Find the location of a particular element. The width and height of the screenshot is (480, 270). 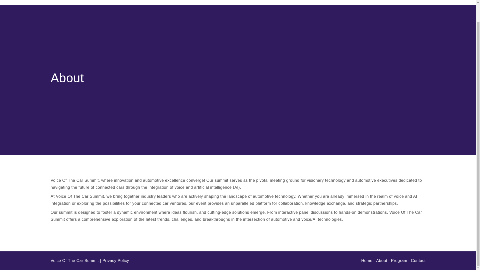

Program is located at coordinates (399, 260).